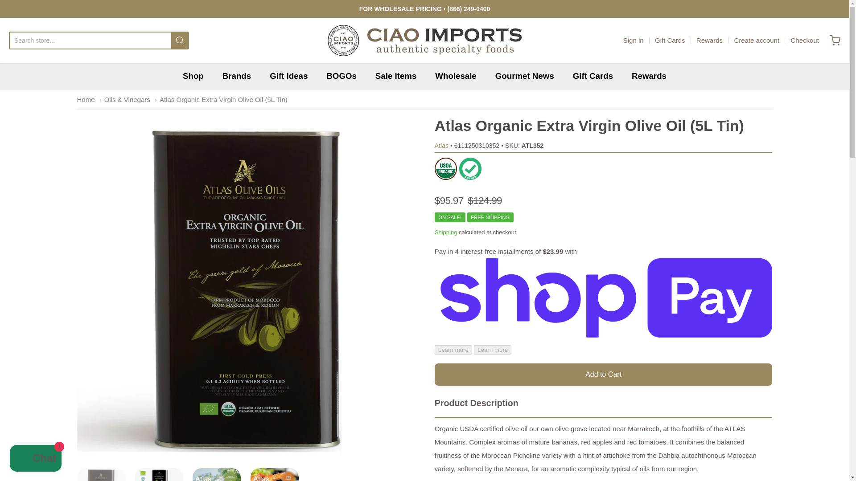 The width and height of the screenshot is (856, 481). What do you see at coordinates (649, 76) in the screenshot?
I see `Rewards` at bounding box center [649, 76].